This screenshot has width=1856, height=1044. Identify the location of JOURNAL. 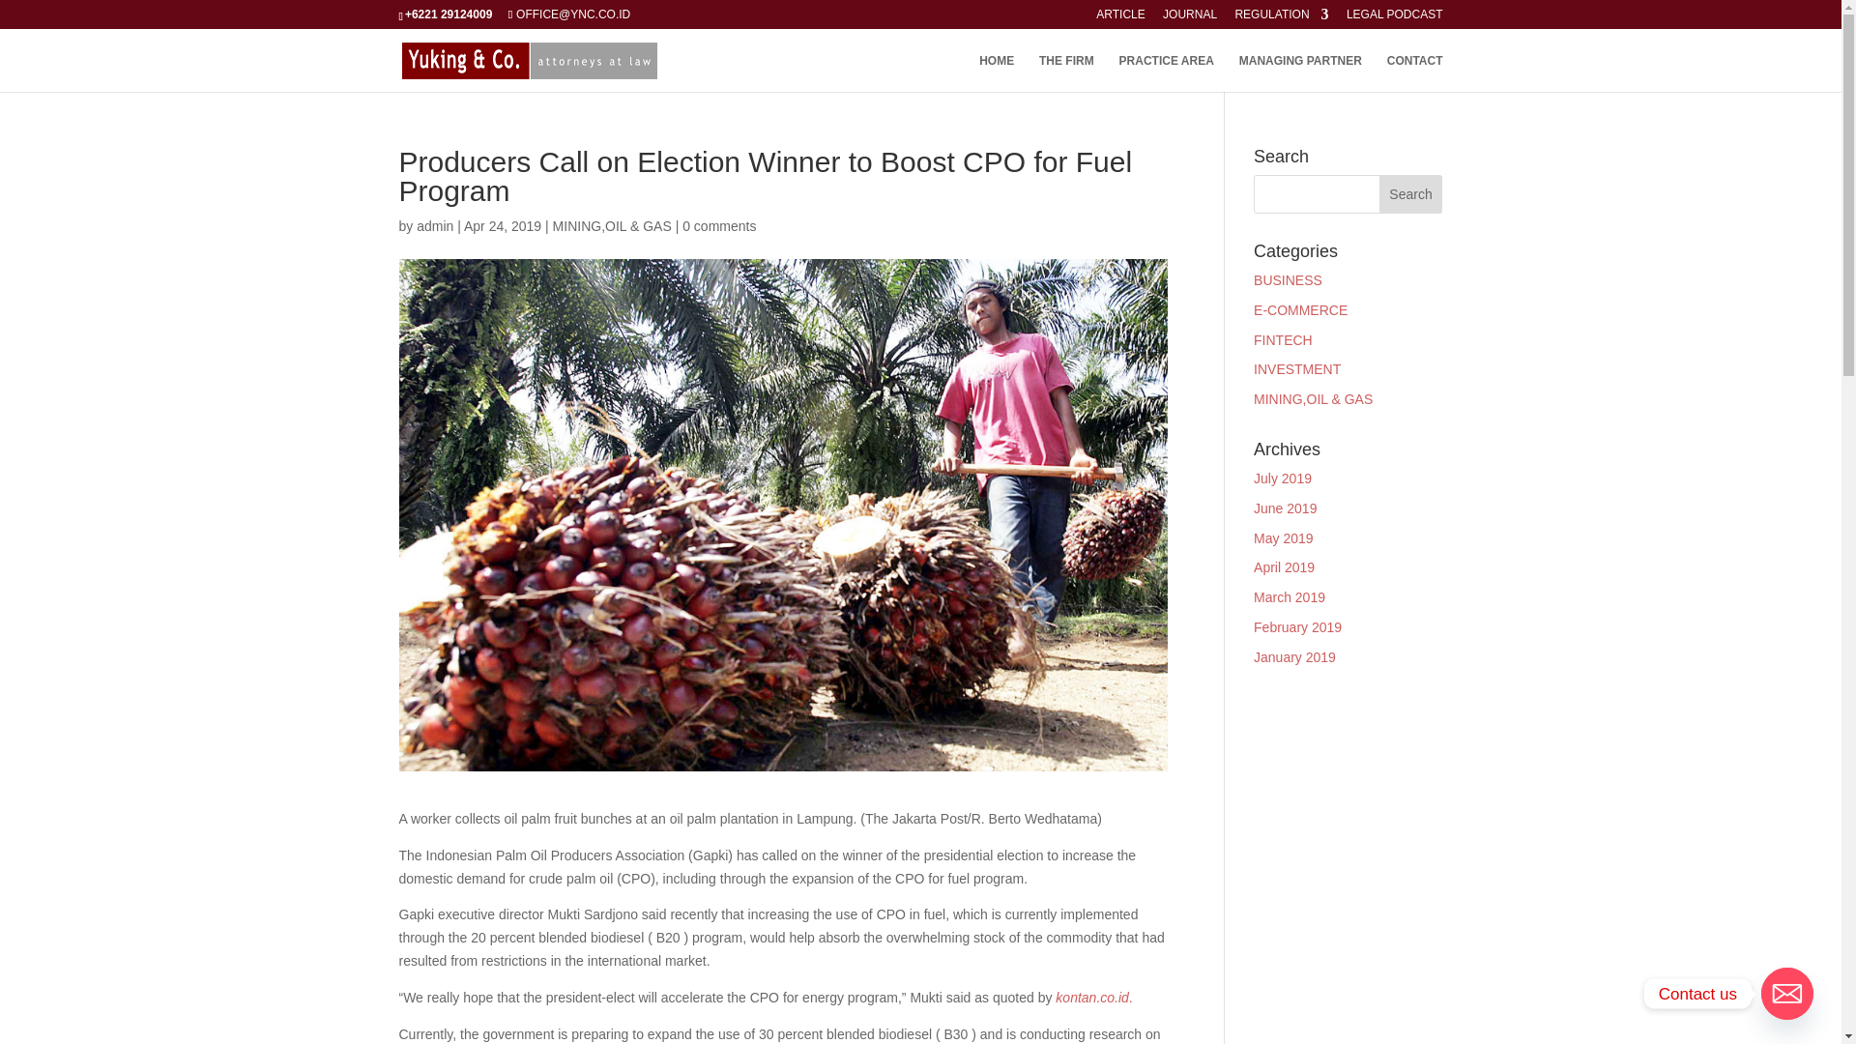
(1190, 18).